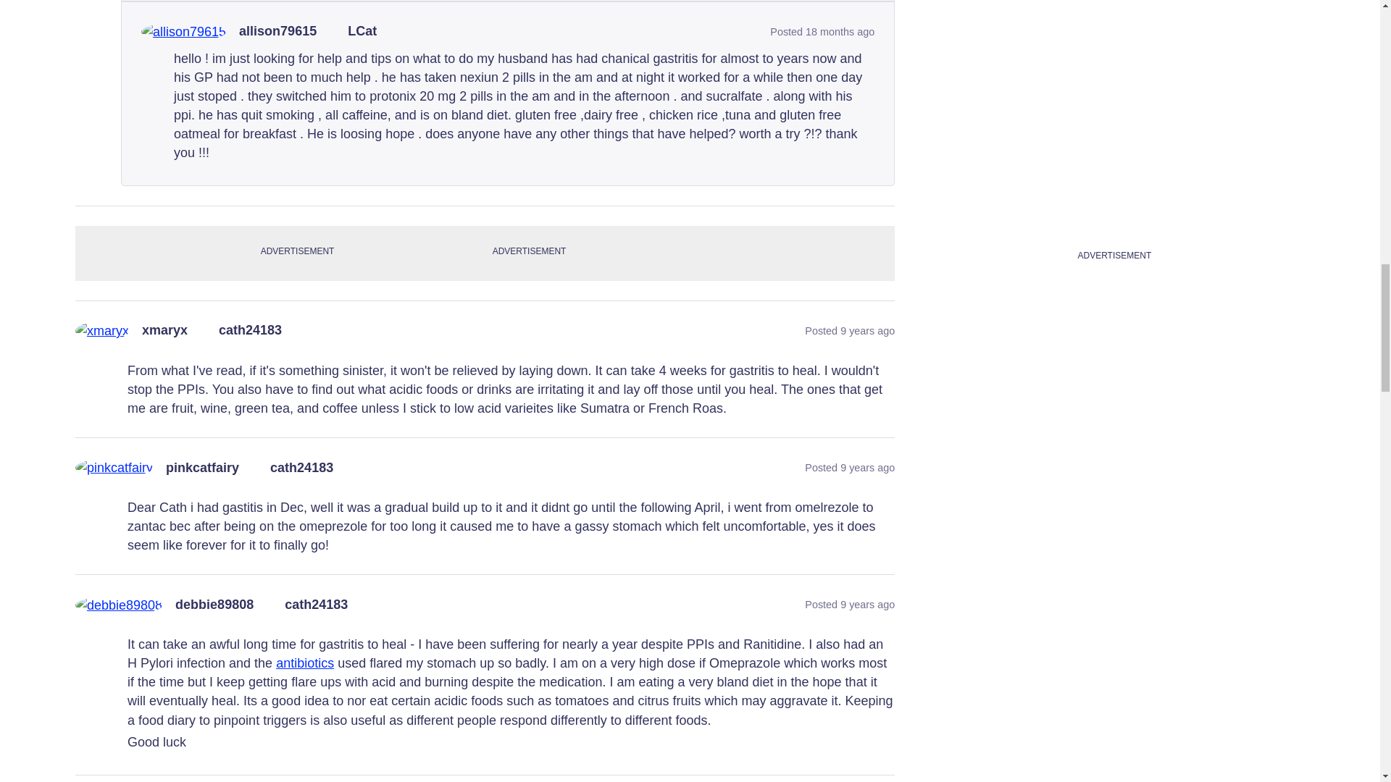 The width and height of the screenshot is (1391, 782). Describe the element at coordinates (362, 32) in the screenshot. I see `LCat` at that location.